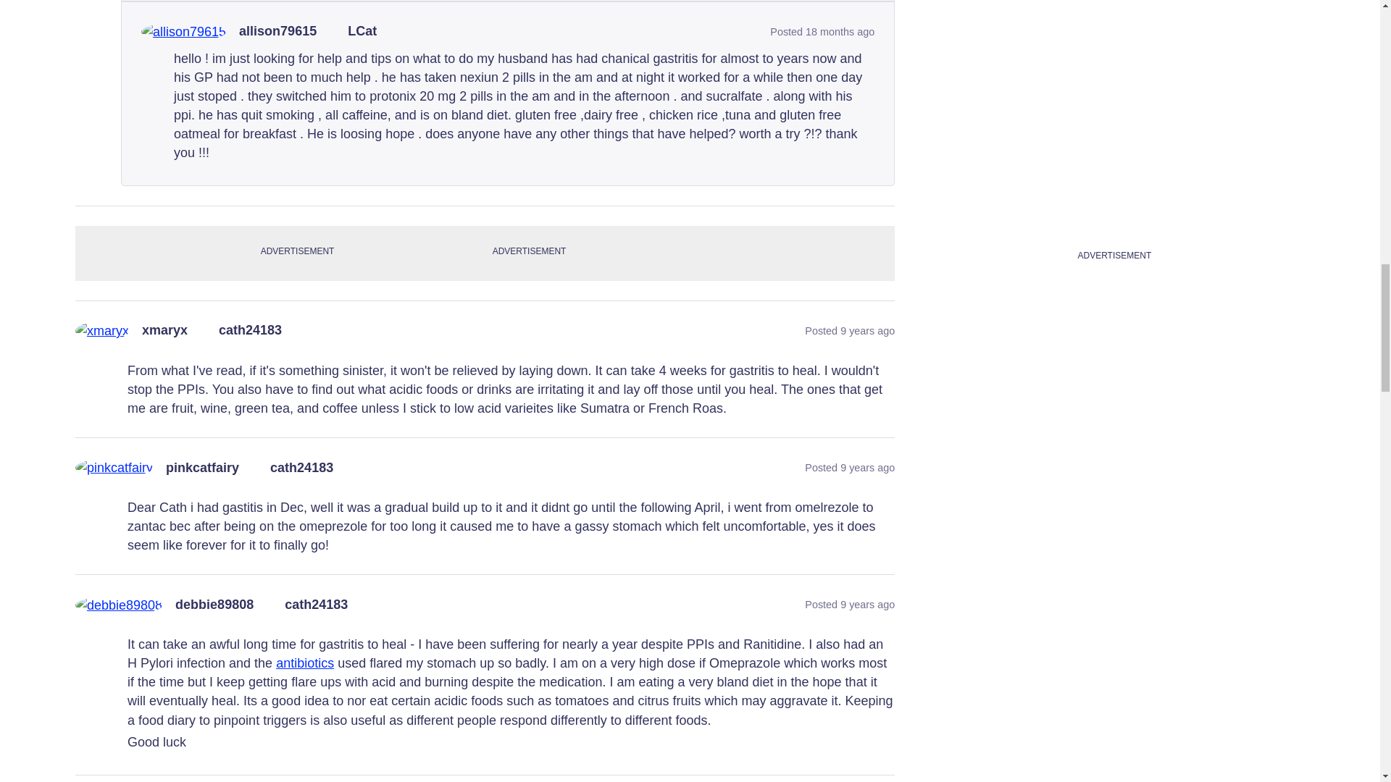 The width and height of the screenshot is (1391, 782). Describe the element at coordinates (362, 32) in the screenshot. I see `LCat` at that location.